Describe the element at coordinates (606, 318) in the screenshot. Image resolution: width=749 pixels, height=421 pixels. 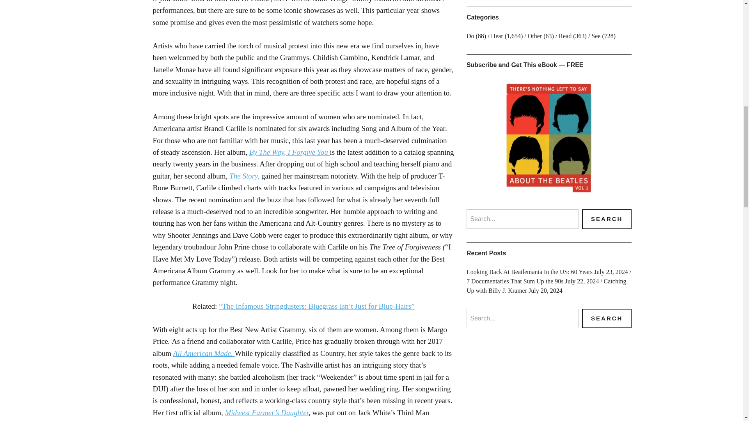
I see `Search` at that location.